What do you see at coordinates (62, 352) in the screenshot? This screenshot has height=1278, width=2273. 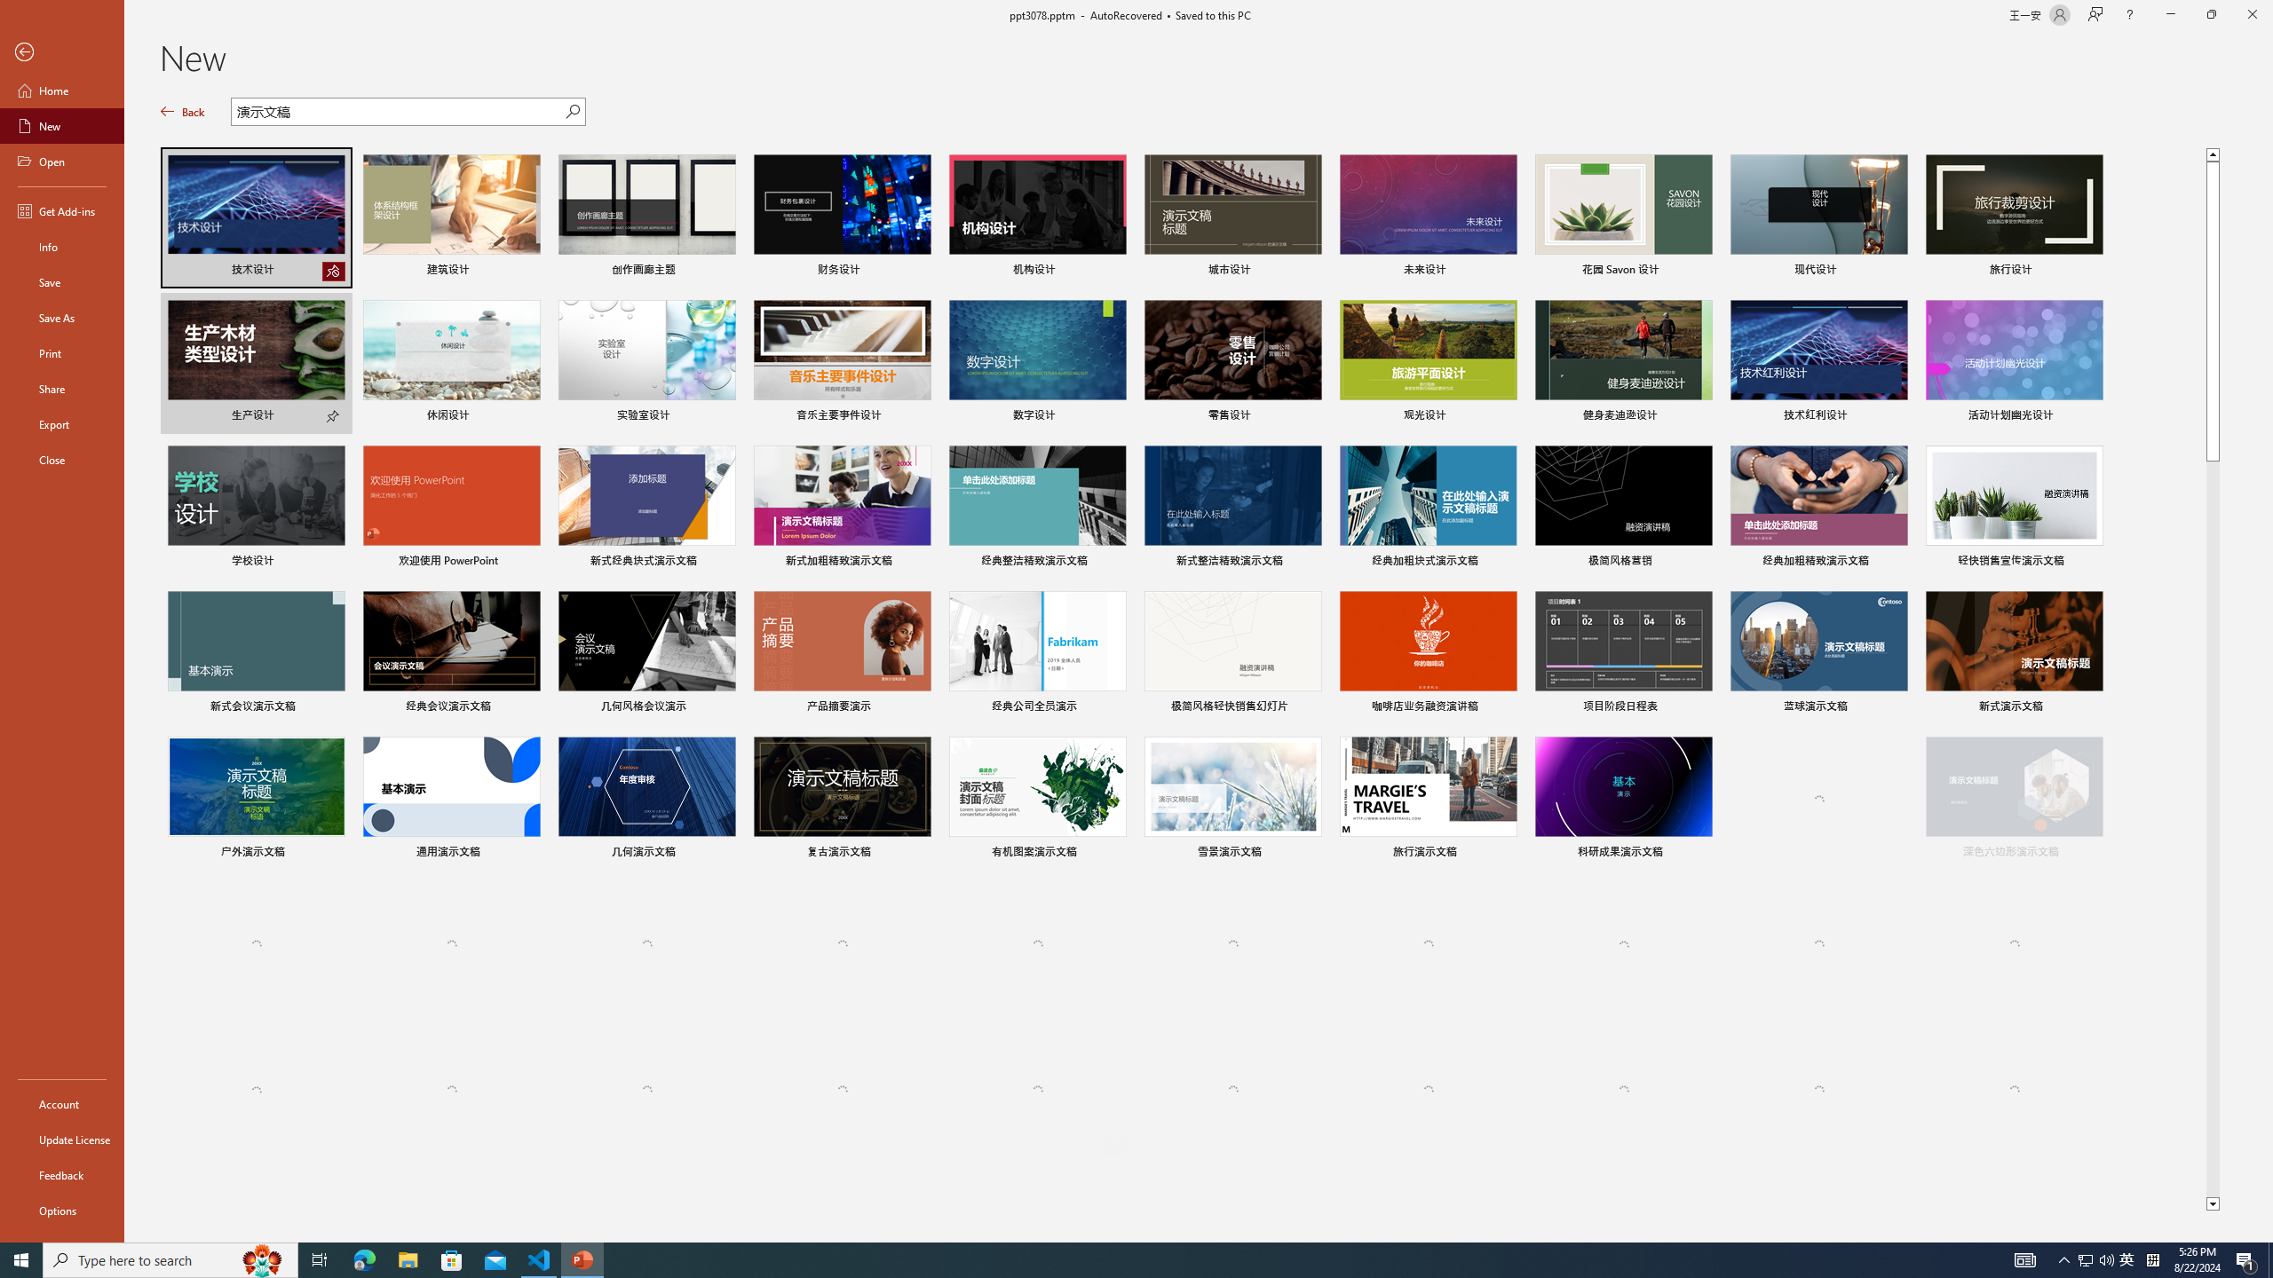 I see `Print` at bounding box center [62, 352].